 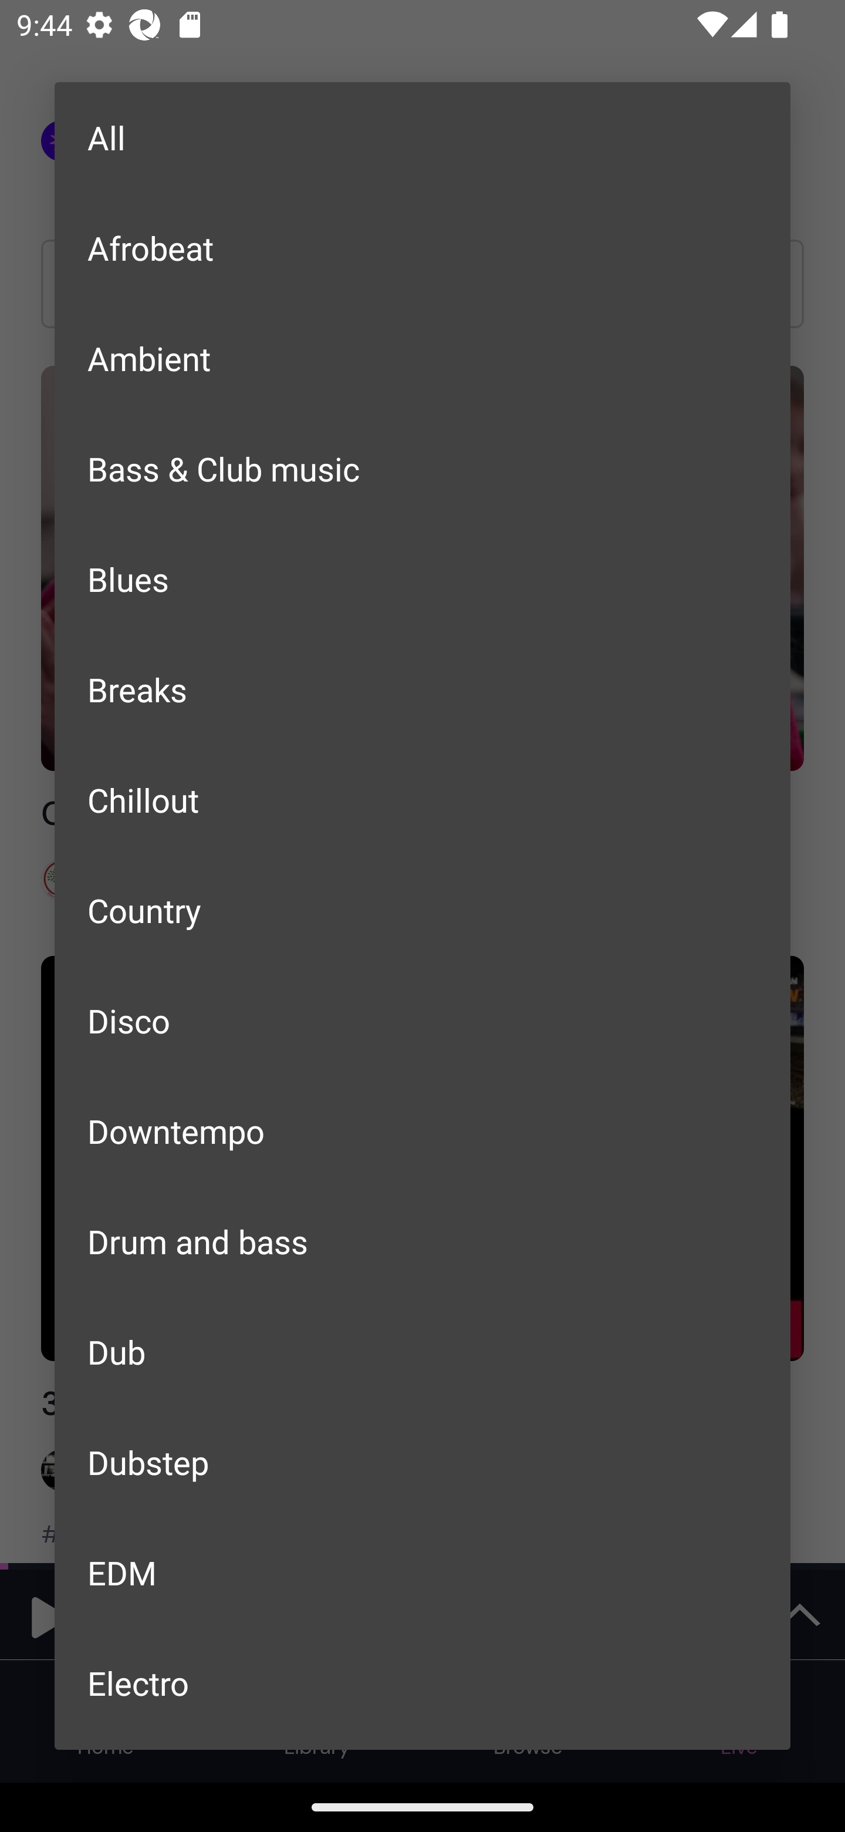 What do you see at coordinates (422, 247) in the screenshot?
I see `Afrobeat` at bounding box center [422, 247].